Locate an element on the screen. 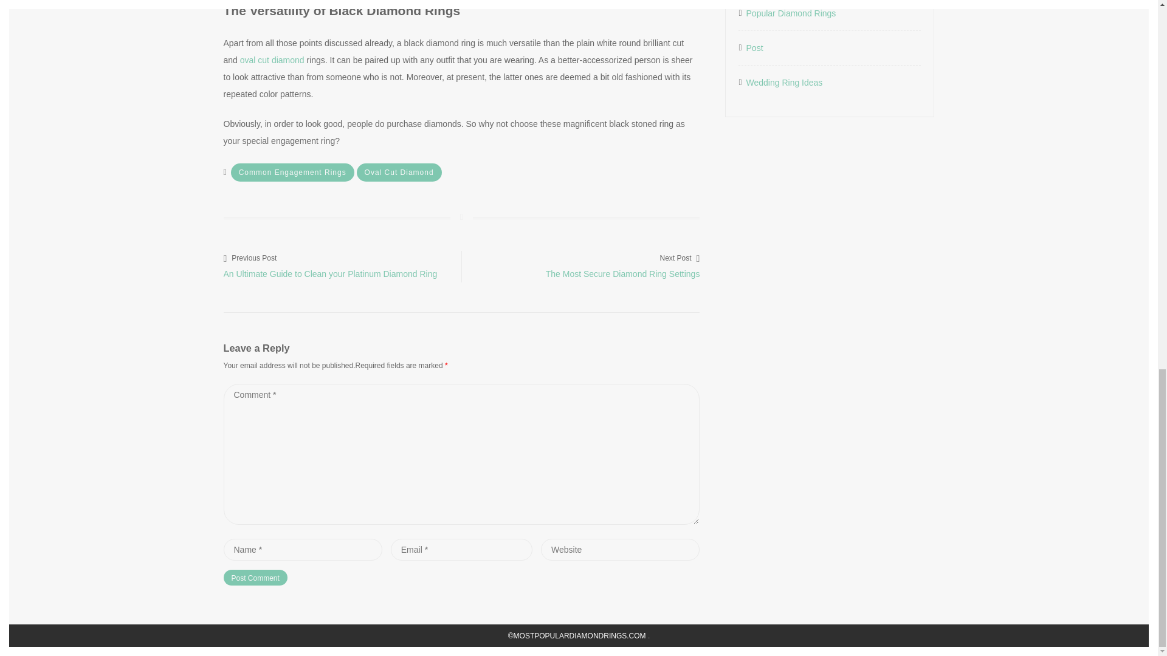  Common Engagement Rings is located at coordinates (293, 173).